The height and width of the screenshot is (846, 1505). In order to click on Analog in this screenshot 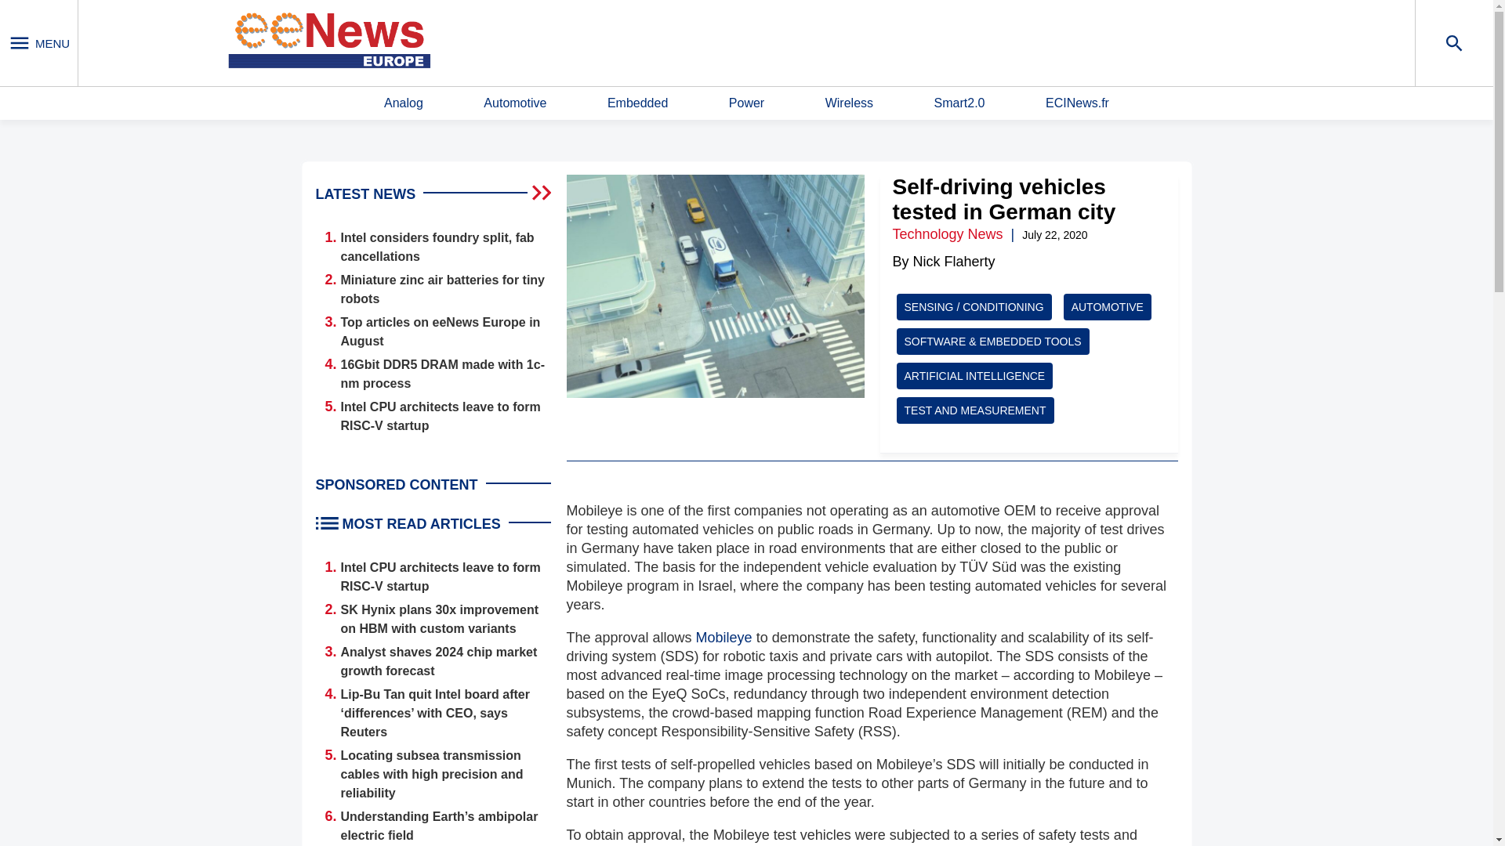, I will do `click(403, 103)`.